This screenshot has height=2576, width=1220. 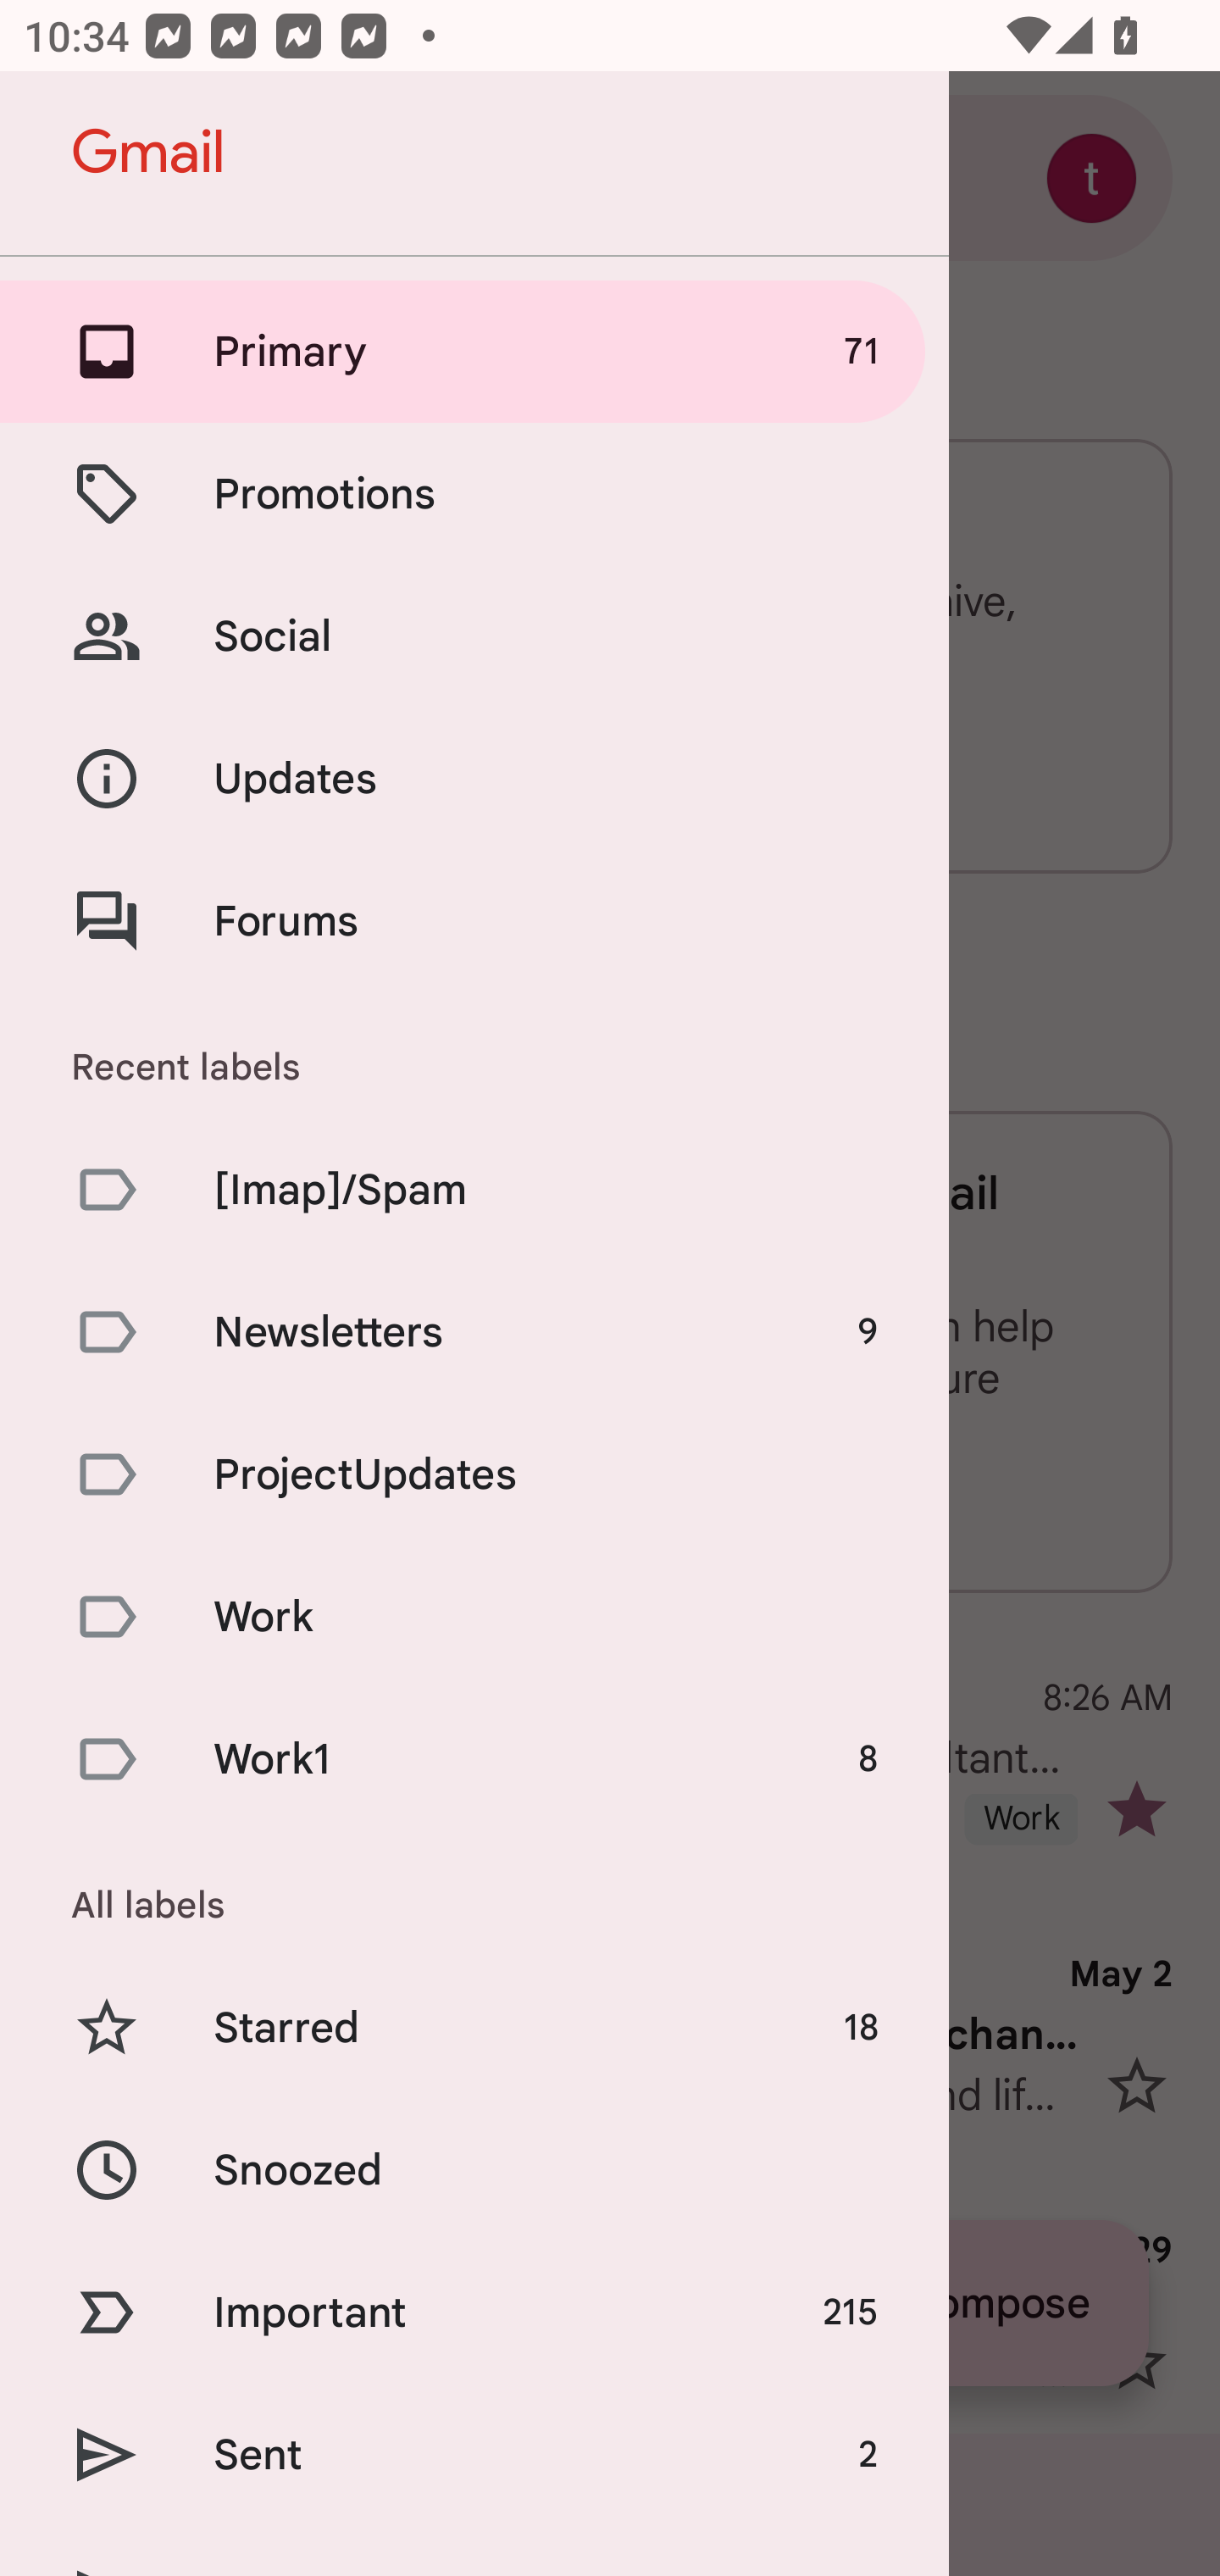 I want to click on ProjectUpdates, so click(x=474, y=1474).